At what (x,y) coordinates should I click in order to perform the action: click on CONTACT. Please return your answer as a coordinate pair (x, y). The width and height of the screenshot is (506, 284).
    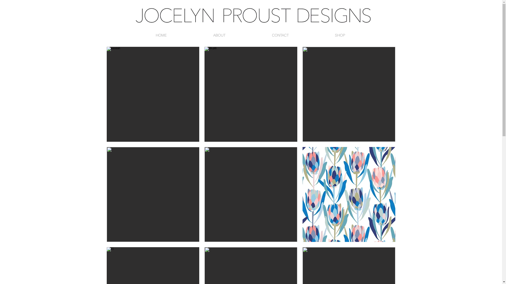
    Looking at the image, I should click on (280, 35).